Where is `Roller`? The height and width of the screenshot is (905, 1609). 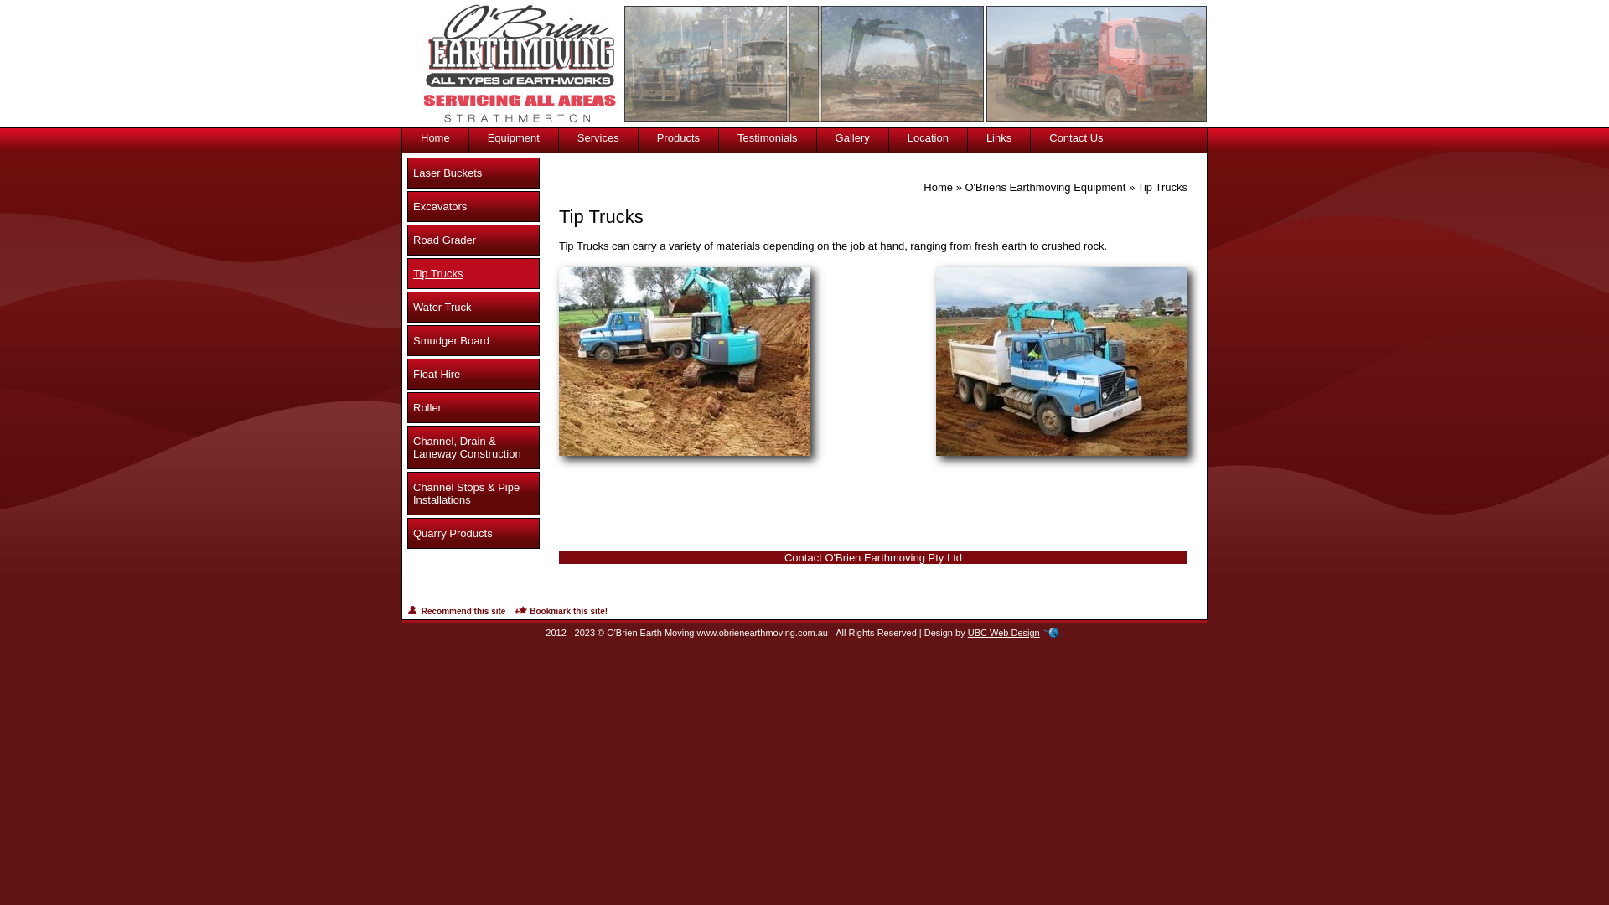 Roller is located at coordinates (473, 407).